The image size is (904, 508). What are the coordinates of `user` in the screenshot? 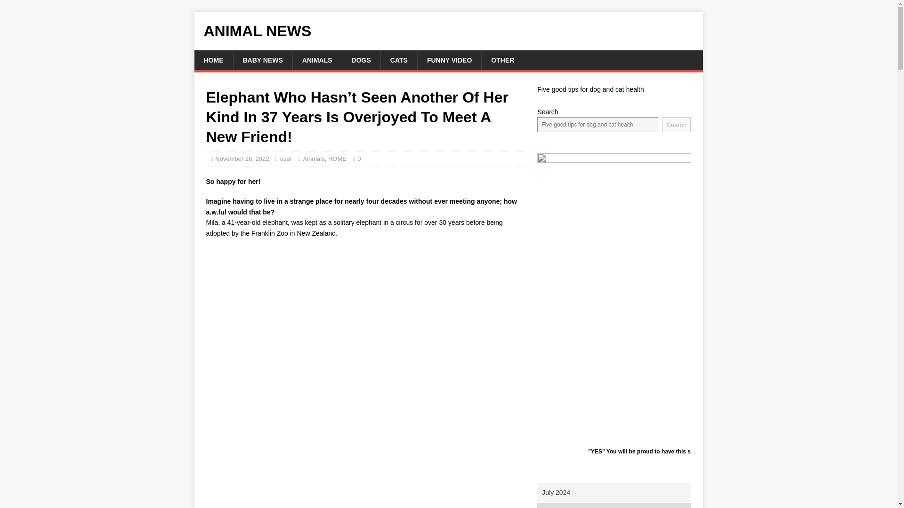 It's located at (286, 159).